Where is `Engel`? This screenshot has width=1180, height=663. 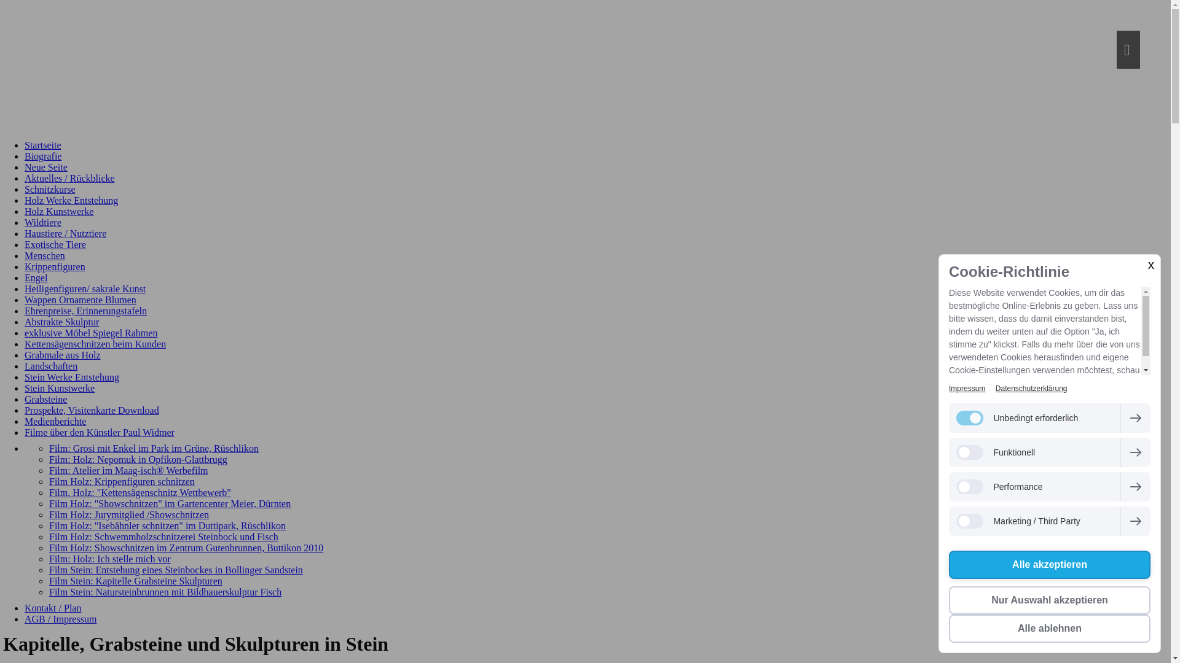 Engel is located at coordinates (36, 277).